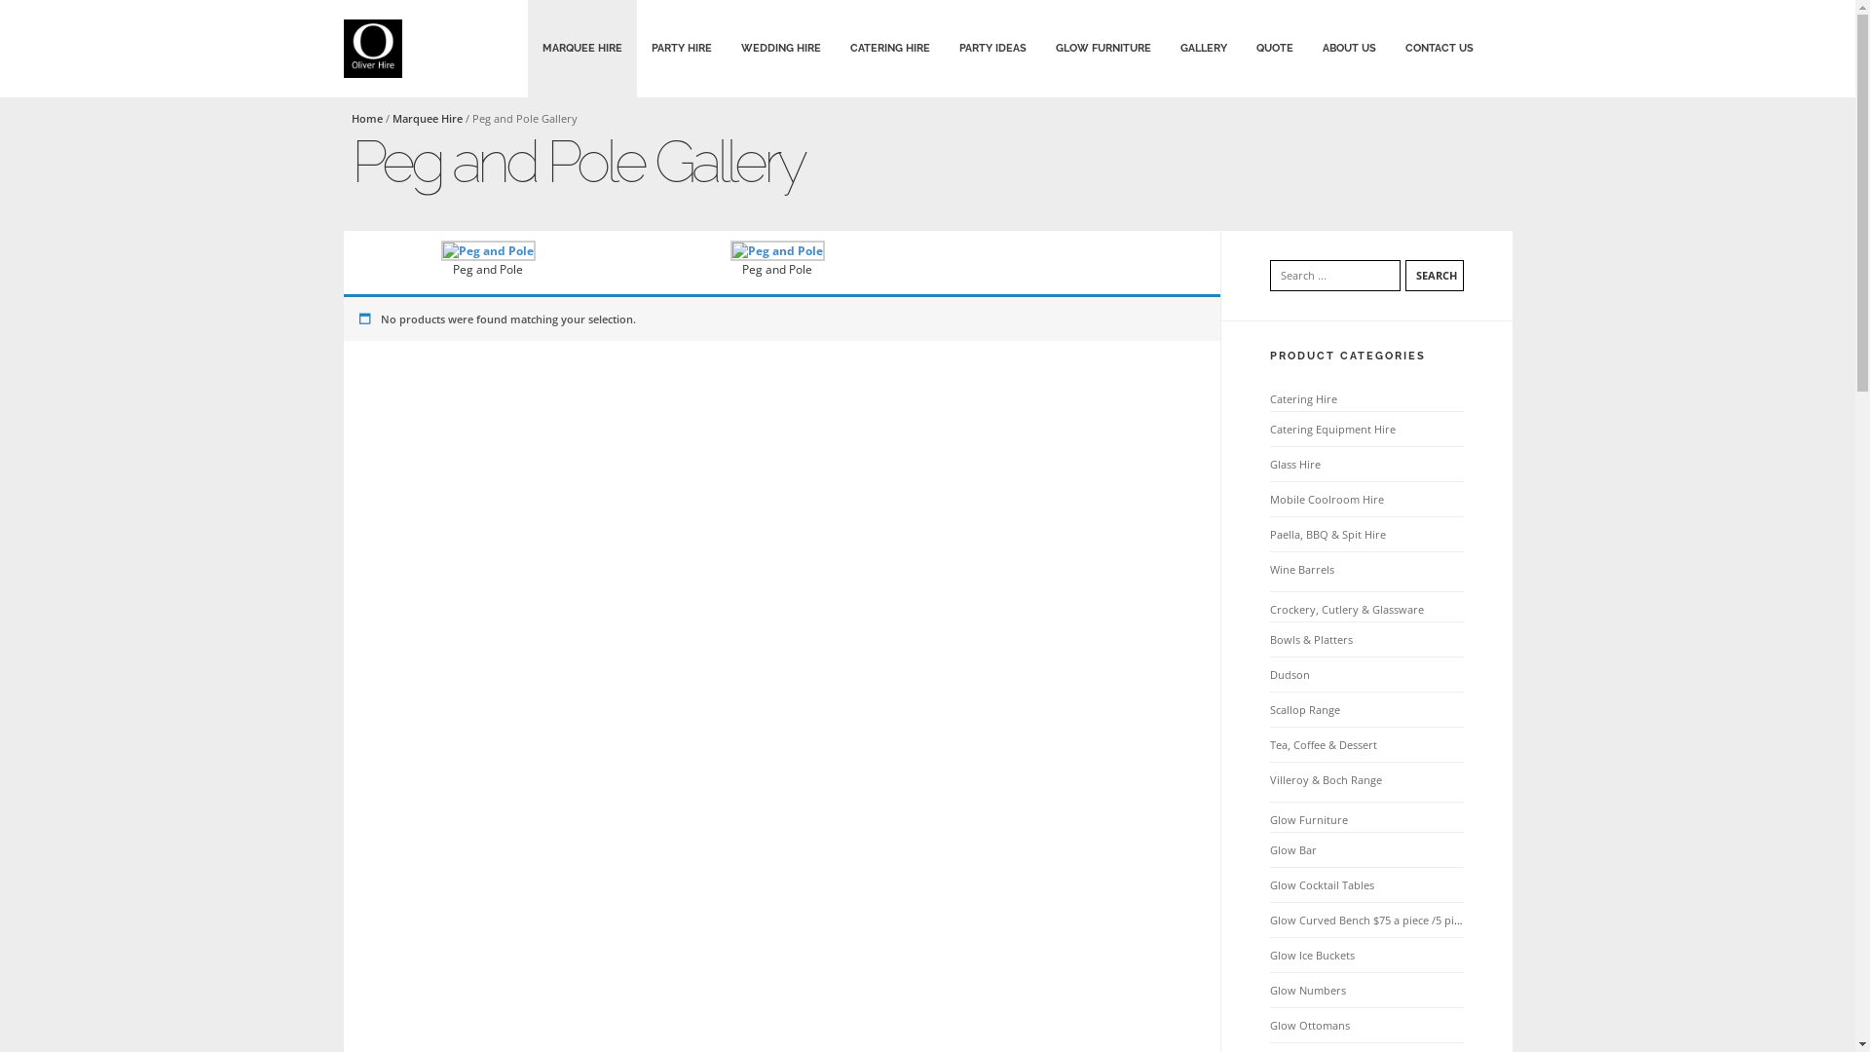 The width and height of the screenshot is (1870, 1052). I want to click on Glow Curved Bench $75 a piece /5 pieces per circle, so click(1398, 920).